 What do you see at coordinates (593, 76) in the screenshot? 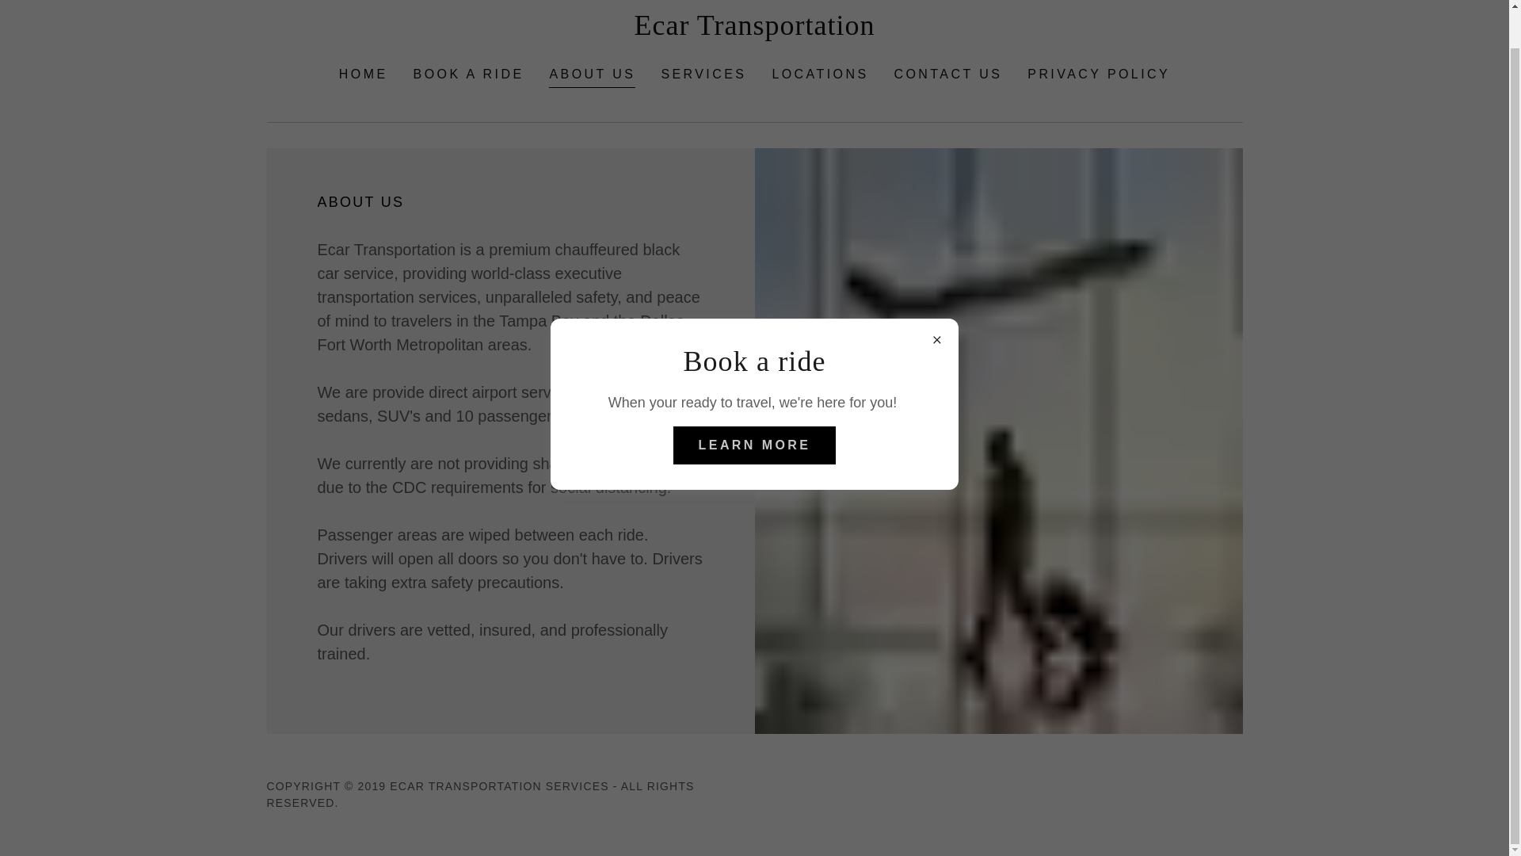
I see `ABOUT US` at bounding box center [593, 76].